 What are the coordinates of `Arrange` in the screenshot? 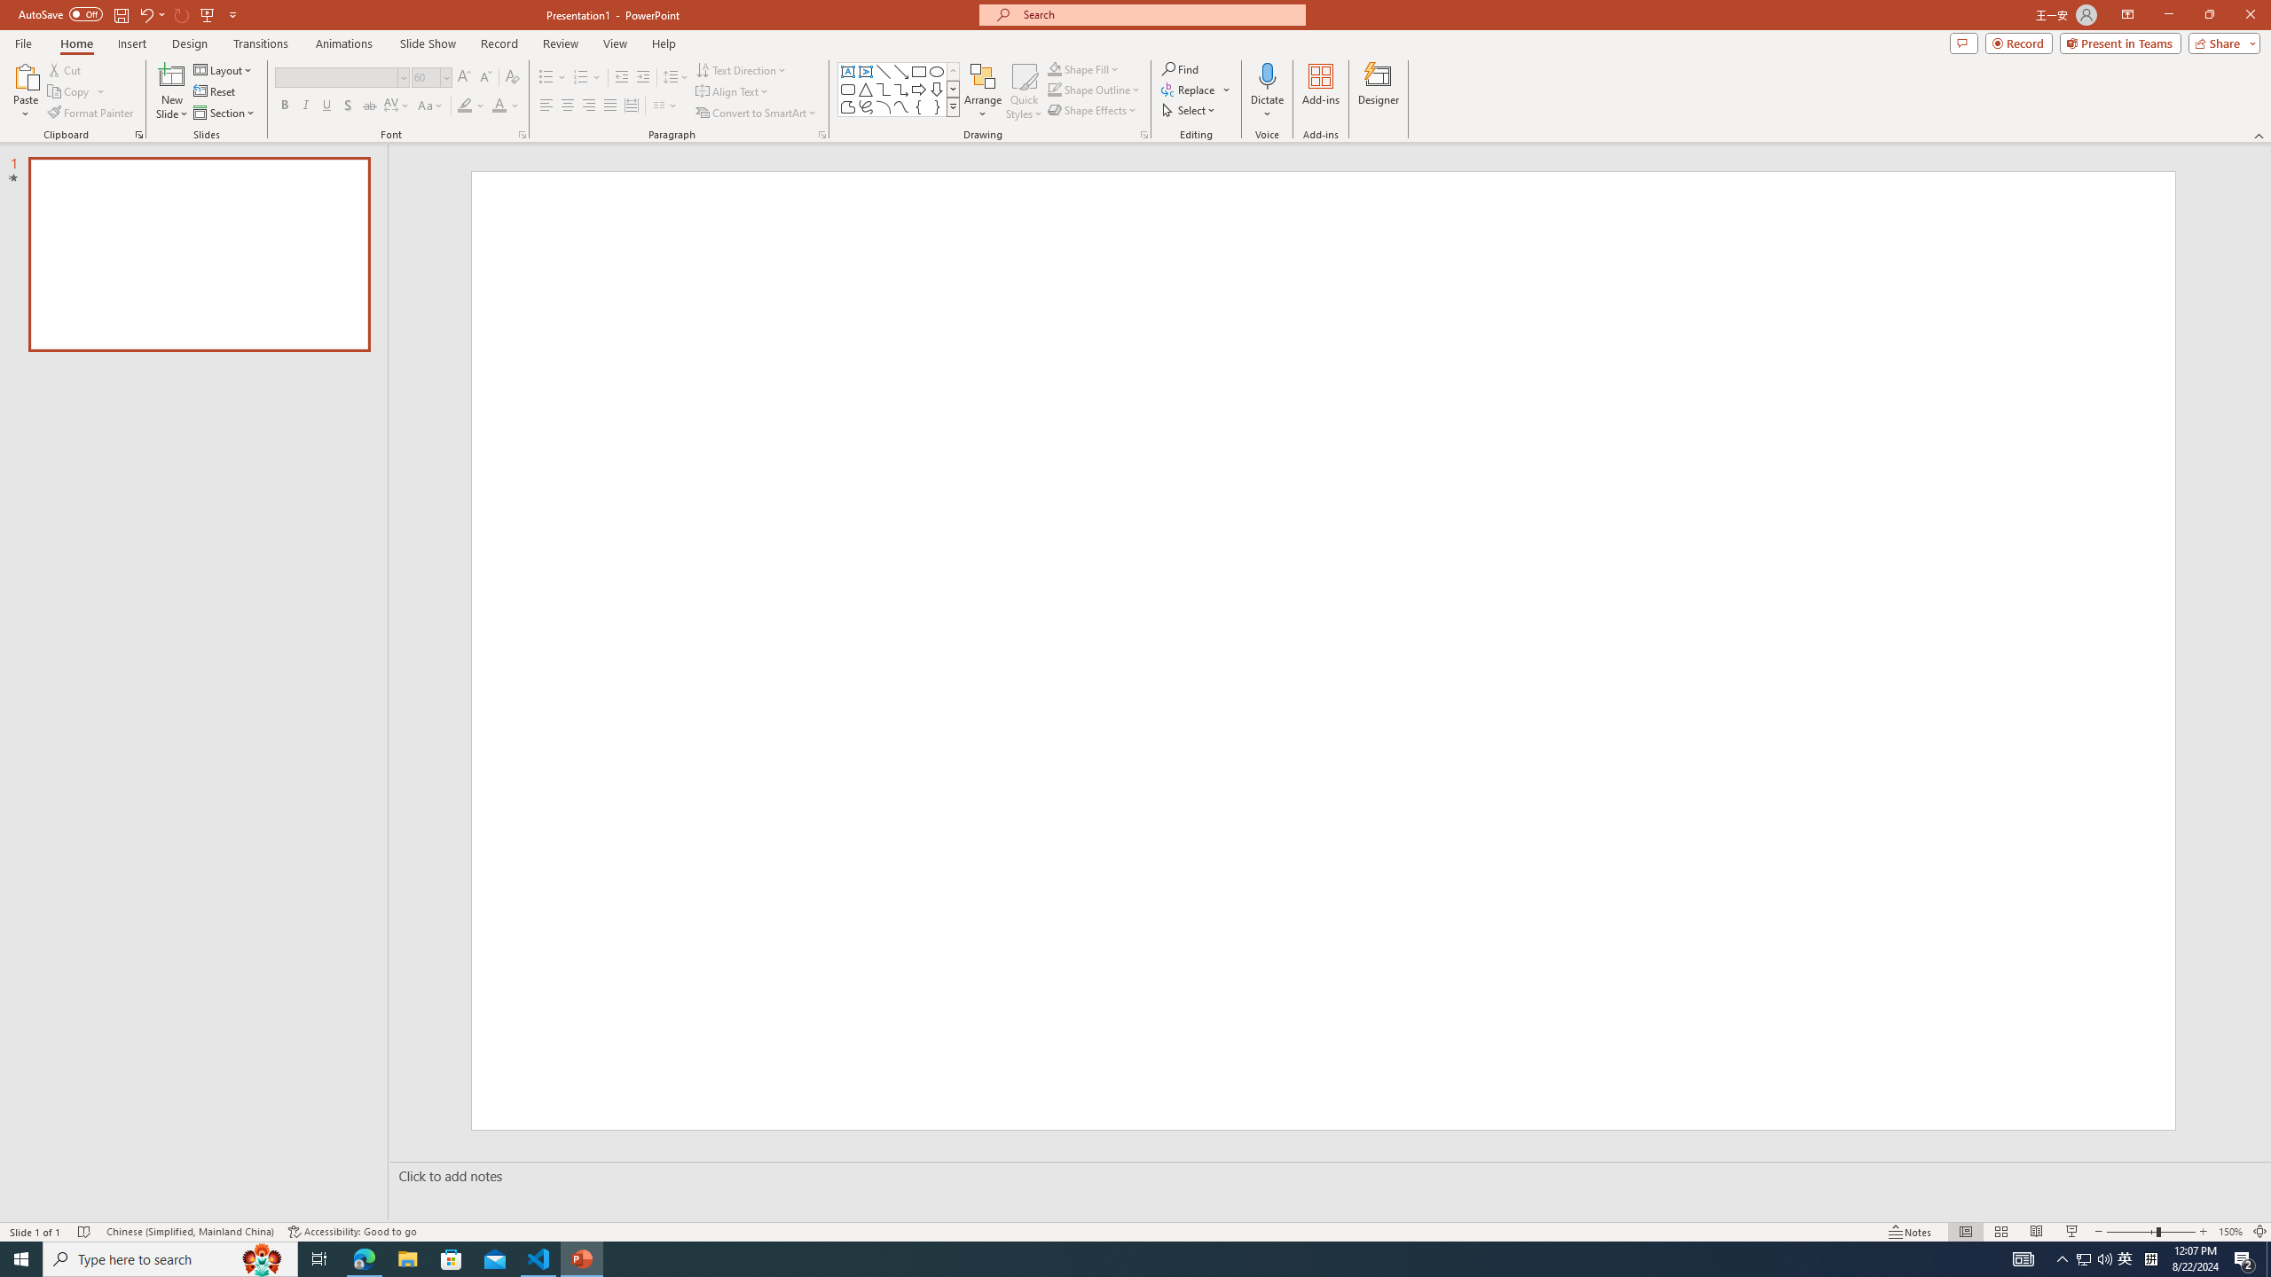 It's located at (983, 91).